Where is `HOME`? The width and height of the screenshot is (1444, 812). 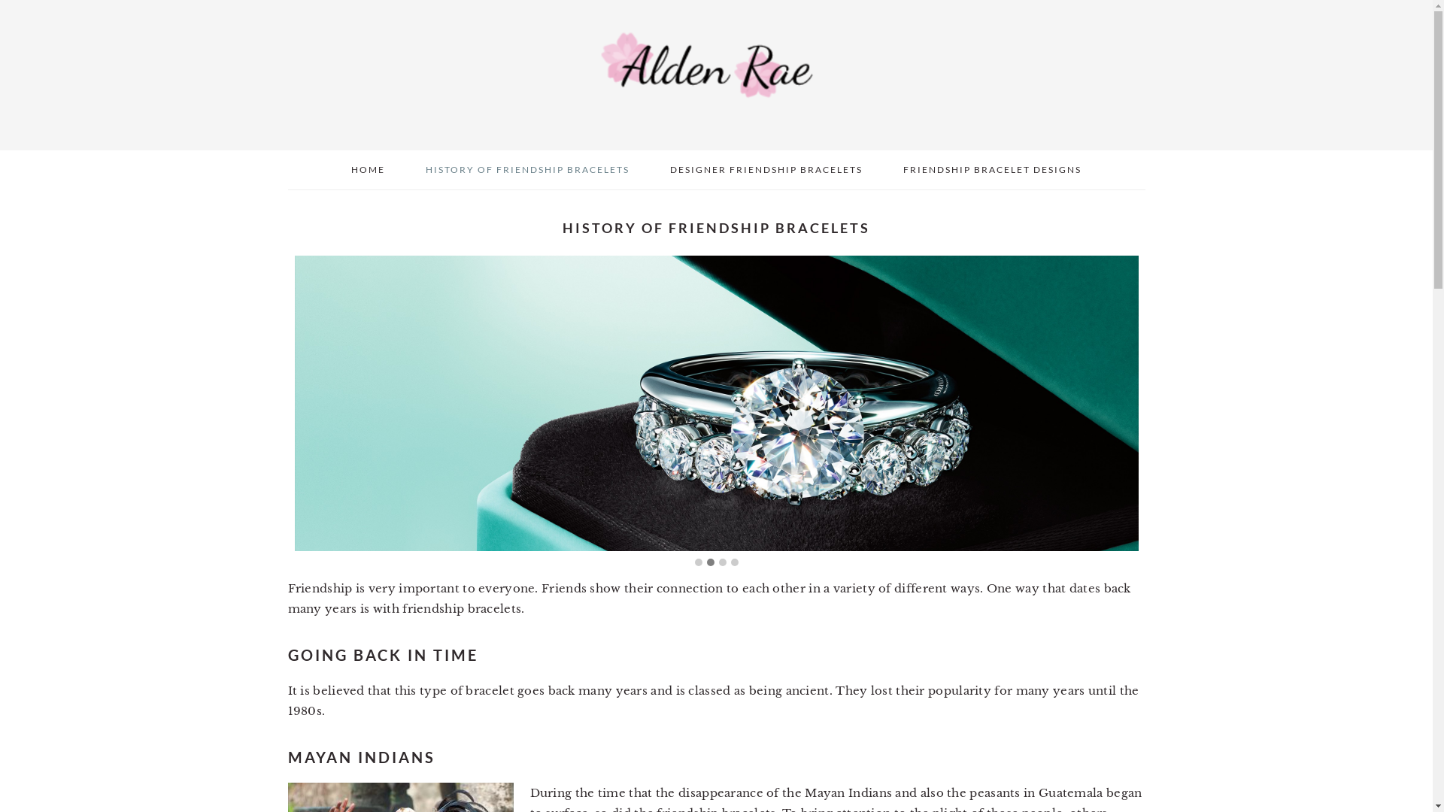
HOME is located at coordinates (369, 170).